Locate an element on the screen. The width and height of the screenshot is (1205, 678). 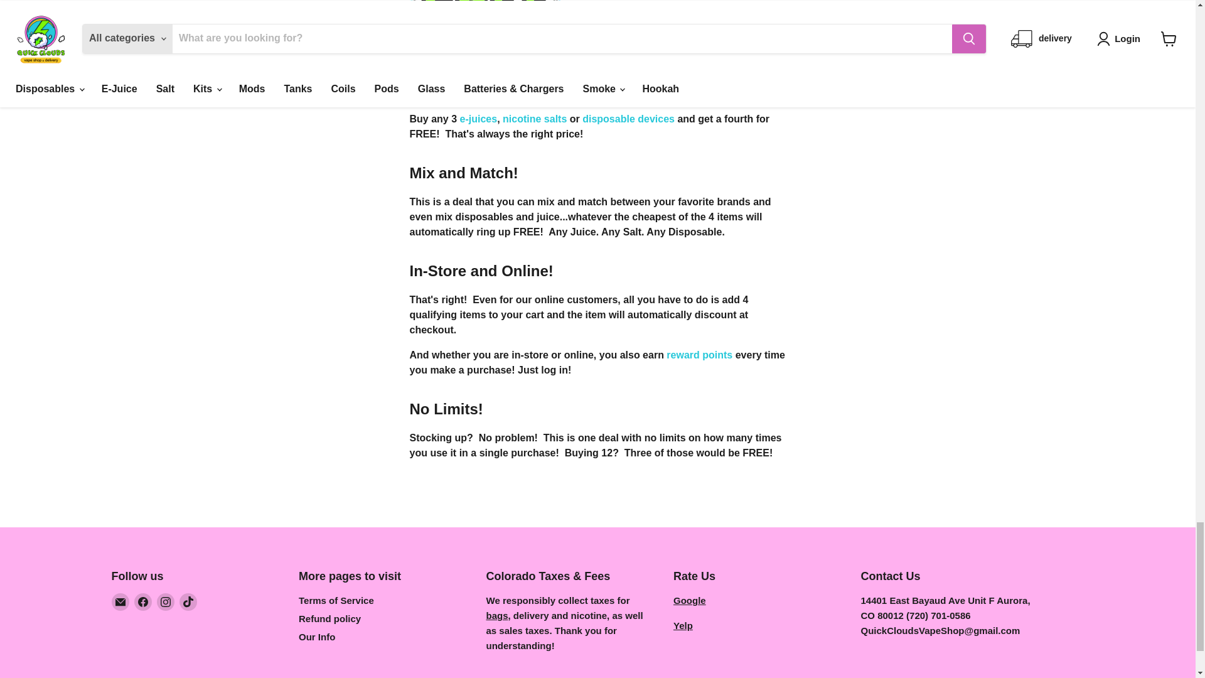
Email is located at coordinates (120, 602).